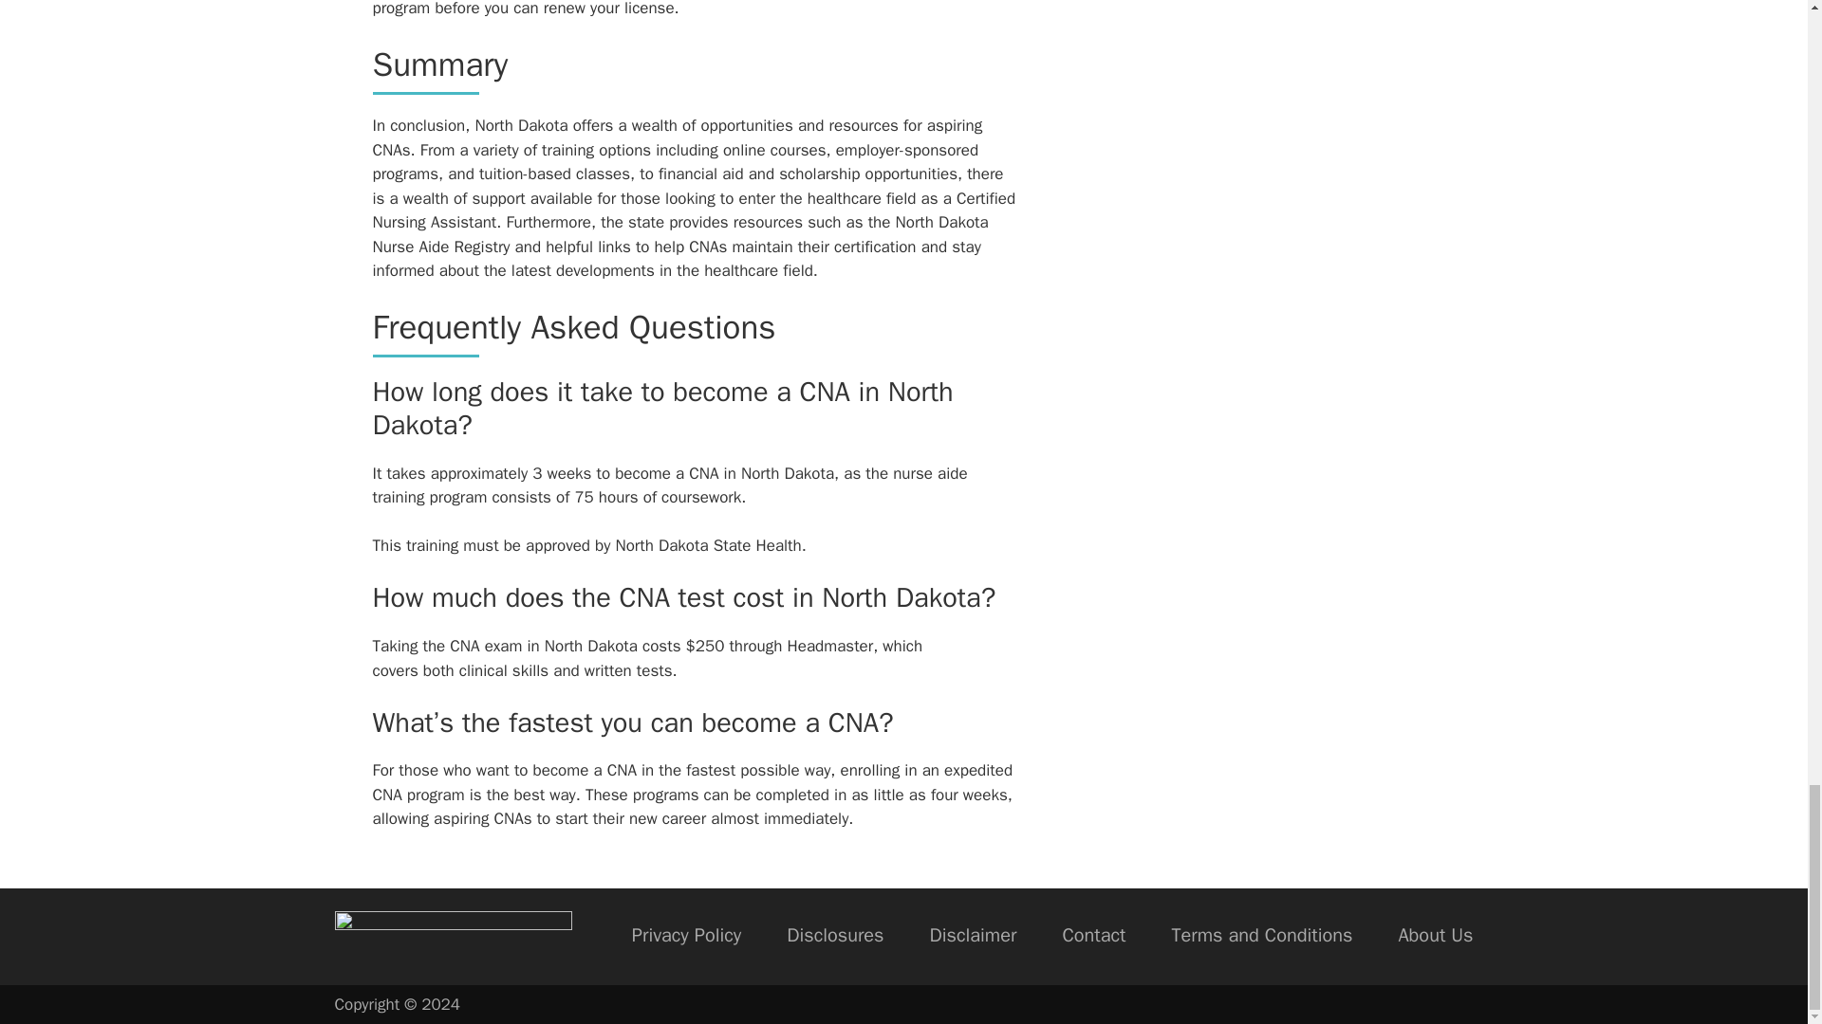 The height and width of the screenshot is (1024, 1822). What do you see at coordinates (973, 937) in the screenshot?
I see `Disclaimer` at bounding box center [973, 937].